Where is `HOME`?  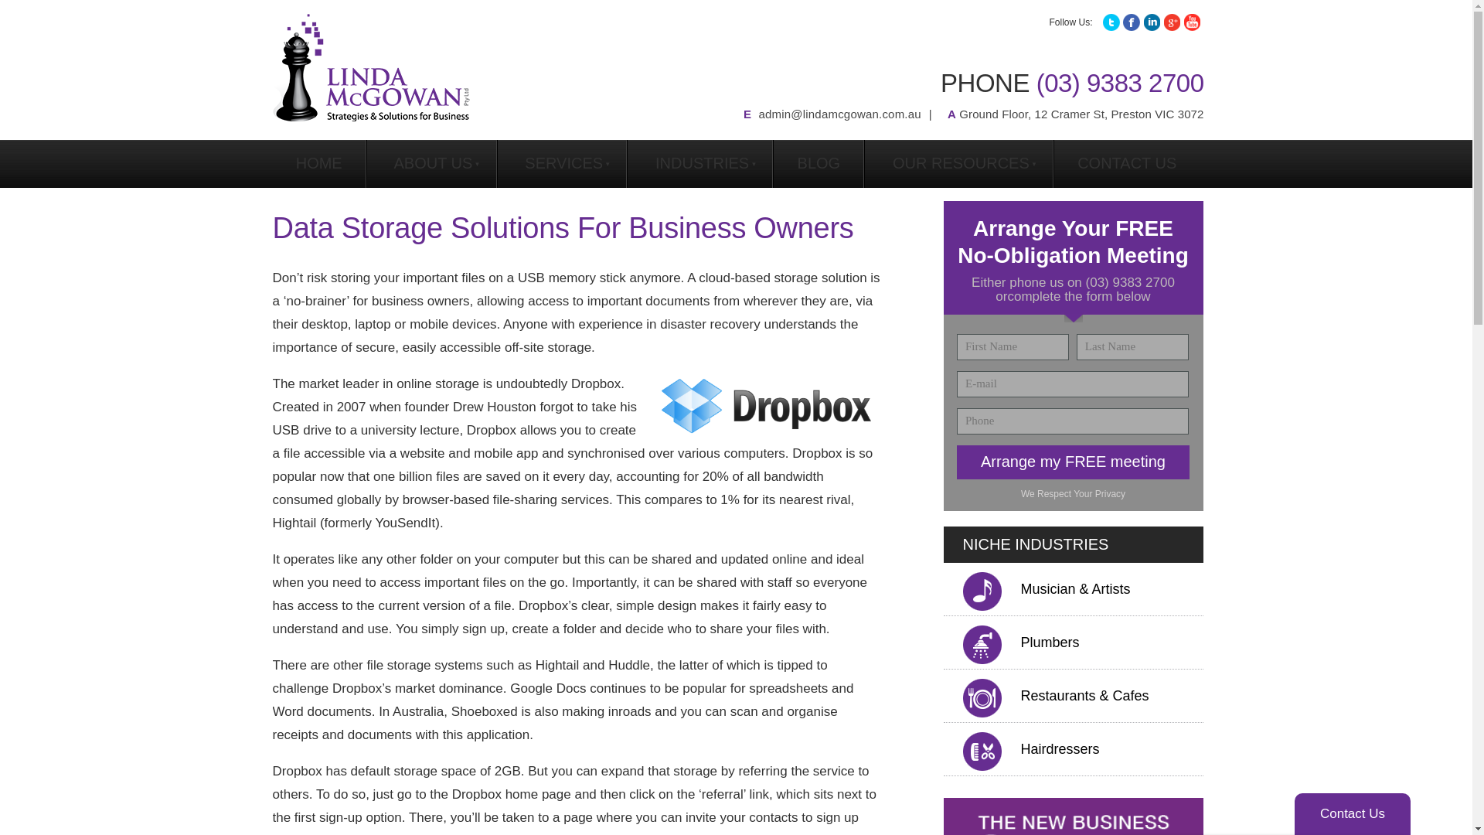
HOME is located at coordinates (318, 164).